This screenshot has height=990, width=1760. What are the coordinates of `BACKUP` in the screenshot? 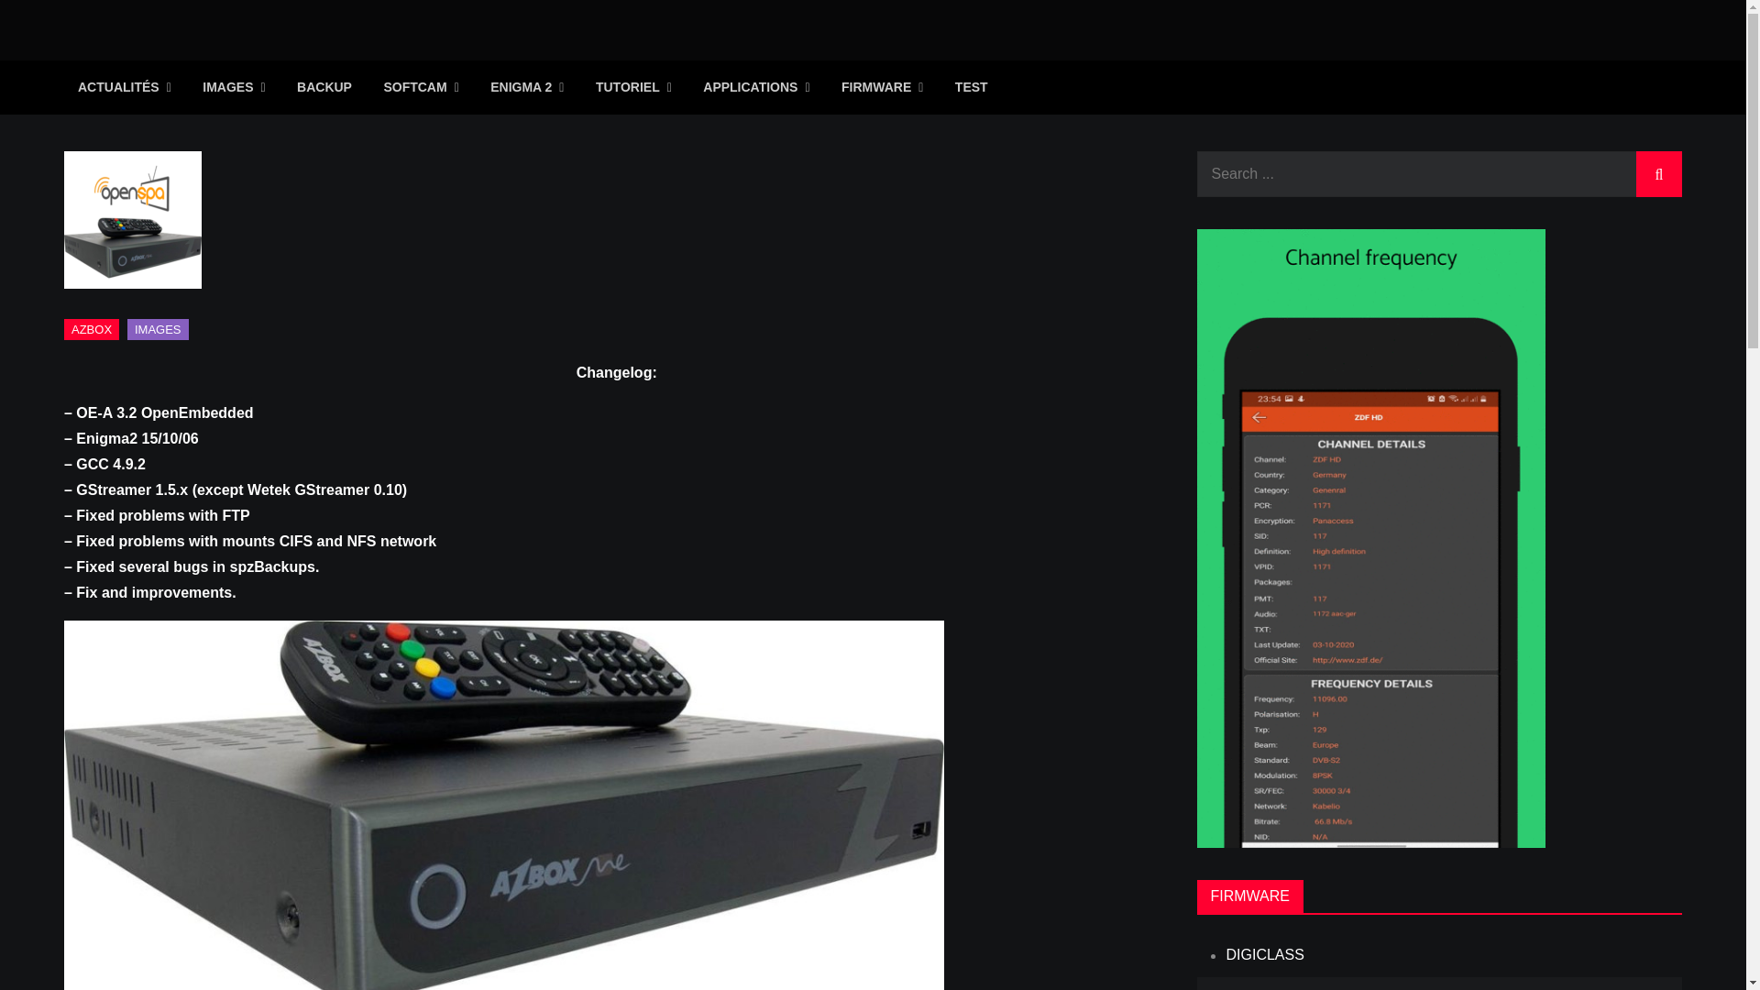 It's located at (324, 86).